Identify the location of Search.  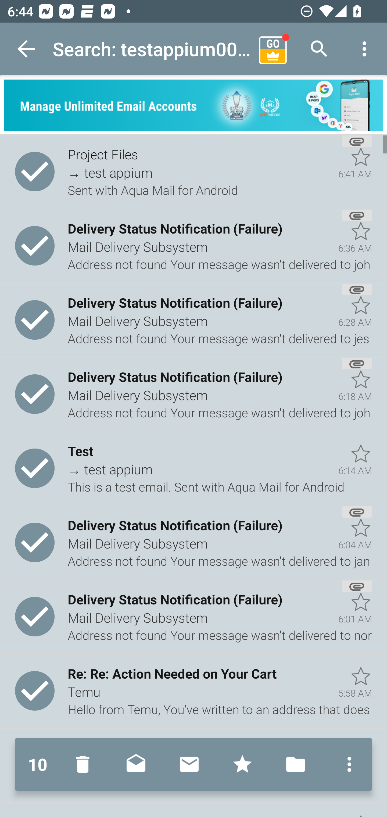
(319, 49).